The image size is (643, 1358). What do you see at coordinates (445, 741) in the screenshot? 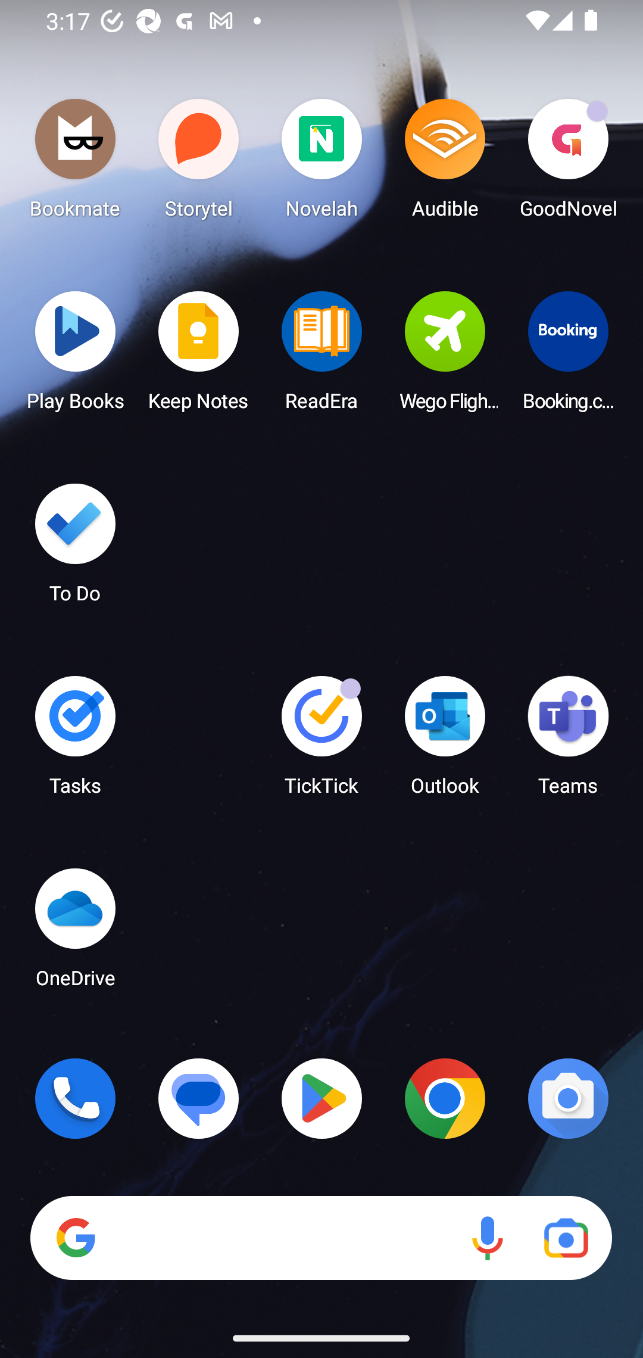
I see `Outlook` at bounding box center [445, 741].